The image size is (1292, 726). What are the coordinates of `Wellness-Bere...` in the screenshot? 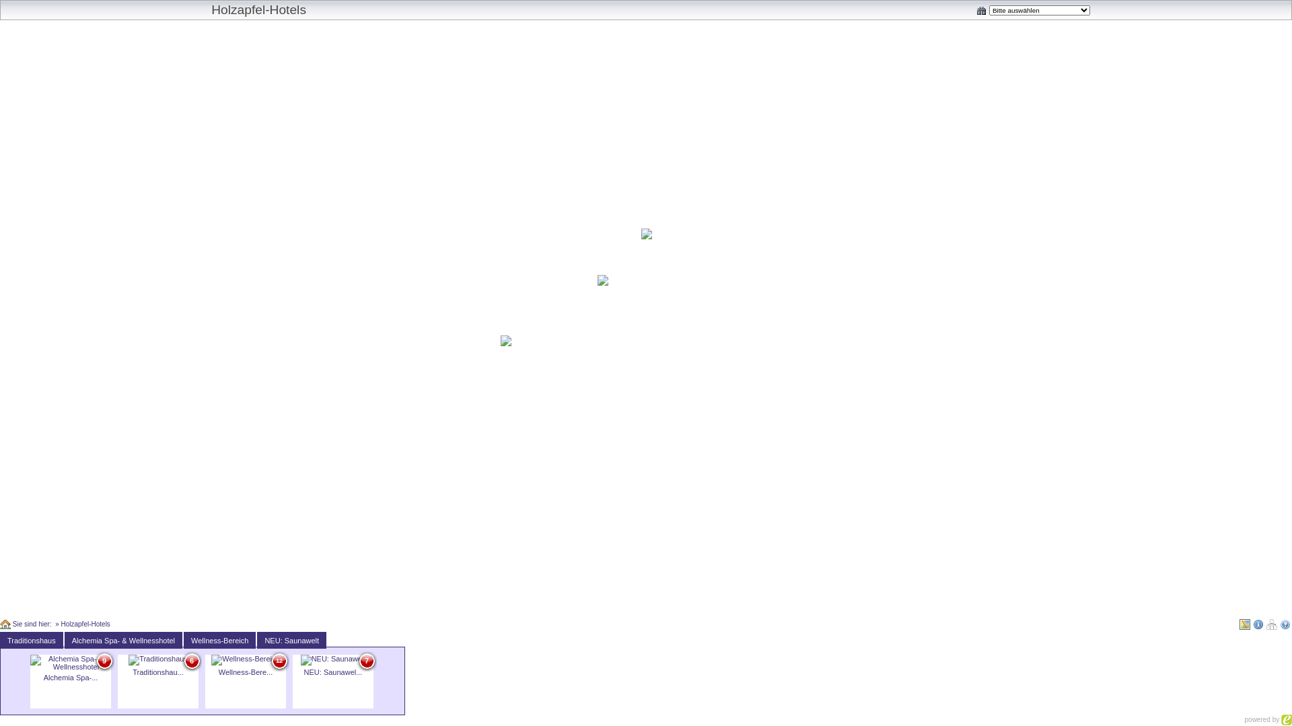 It's located at (245, 665).